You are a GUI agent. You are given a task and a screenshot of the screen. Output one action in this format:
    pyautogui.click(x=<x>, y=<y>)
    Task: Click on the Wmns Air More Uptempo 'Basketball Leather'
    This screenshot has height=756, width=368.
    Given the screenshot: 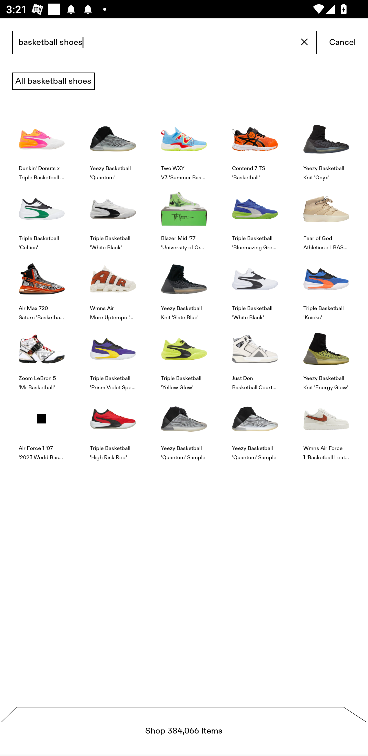 What is the action you would take?
    pyautogui.click(x=113, y=286)
    